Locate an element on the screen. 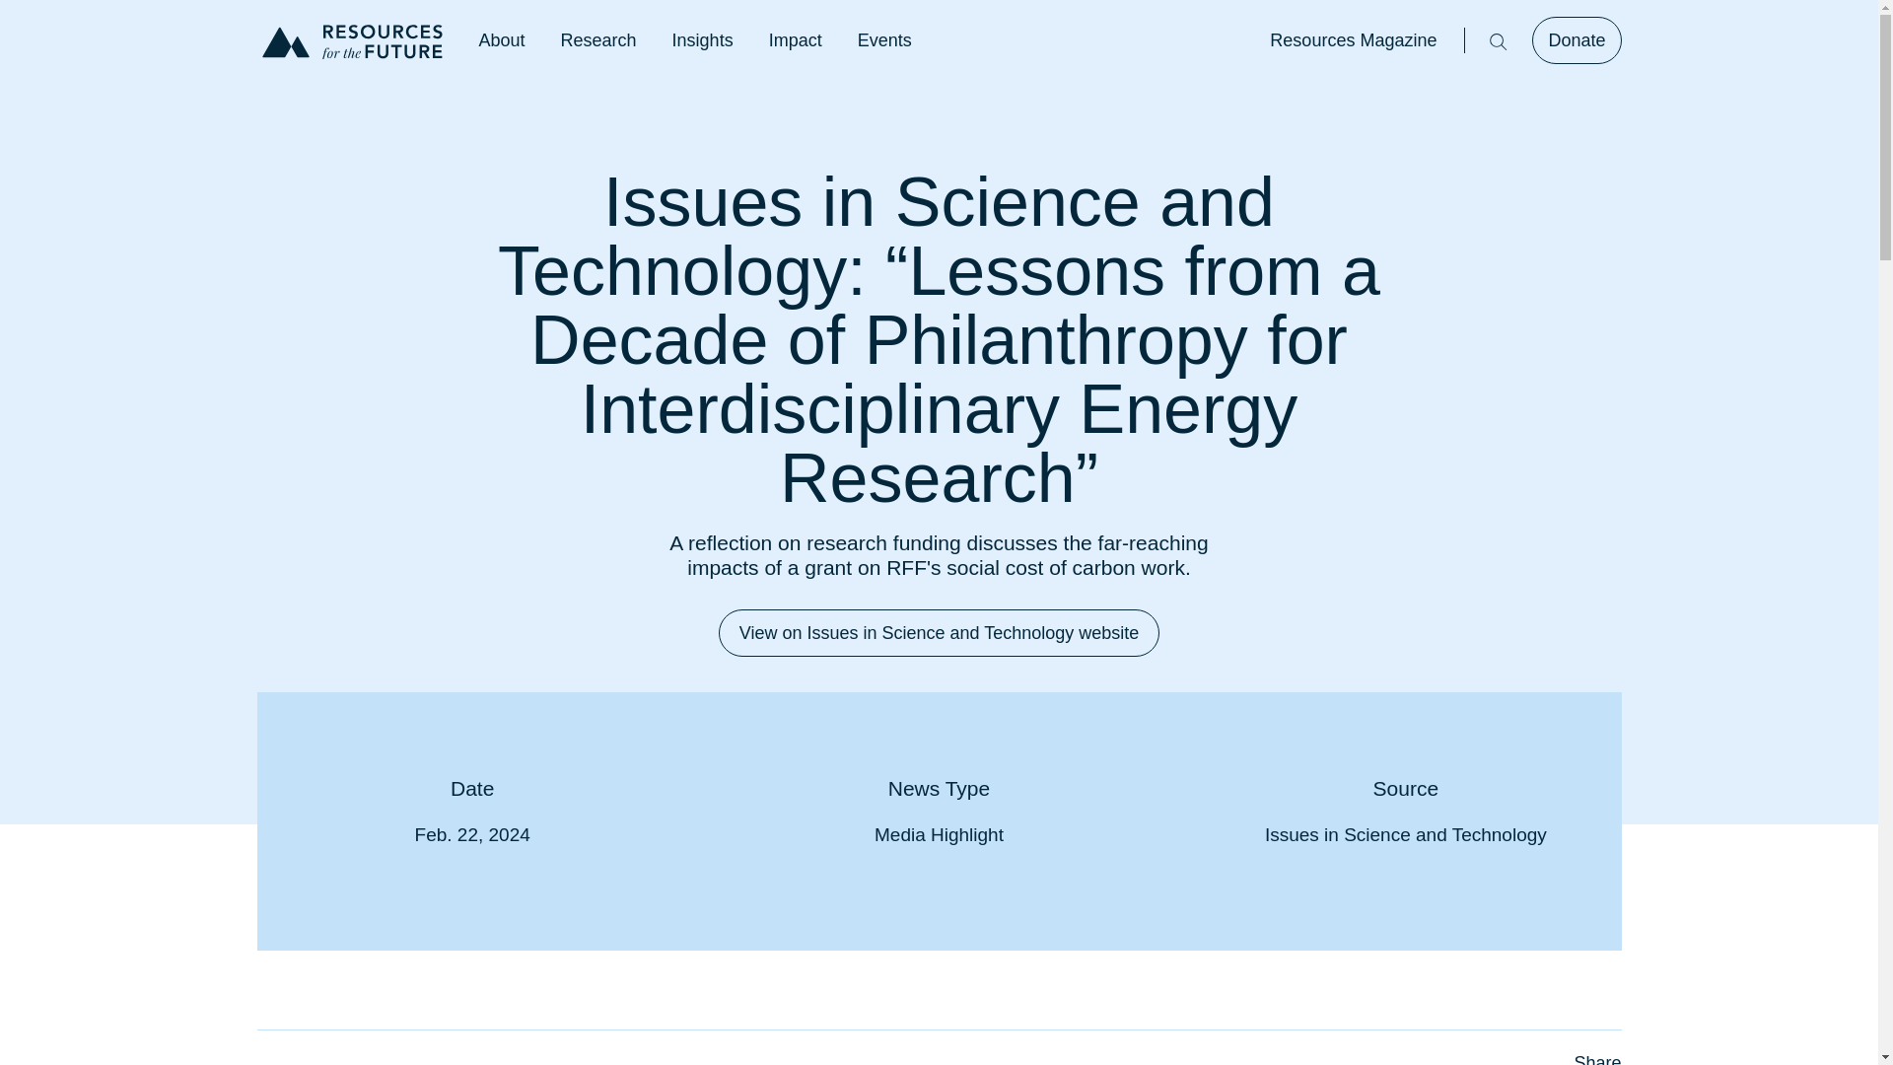 This screenshot has width=1893, height=1065. Research is located at coordinates (597, 39).